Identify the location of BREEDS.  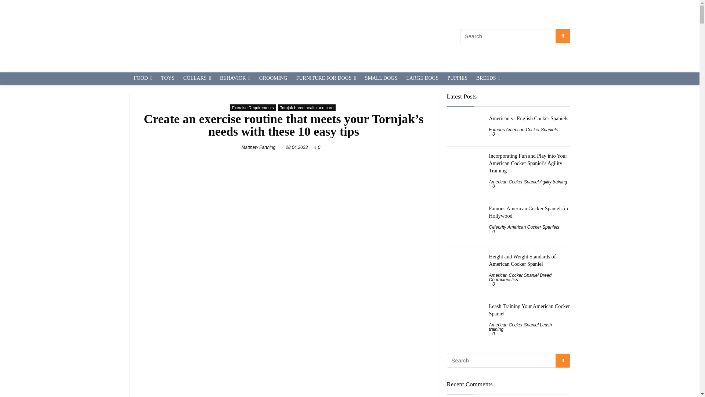
(488, 79).